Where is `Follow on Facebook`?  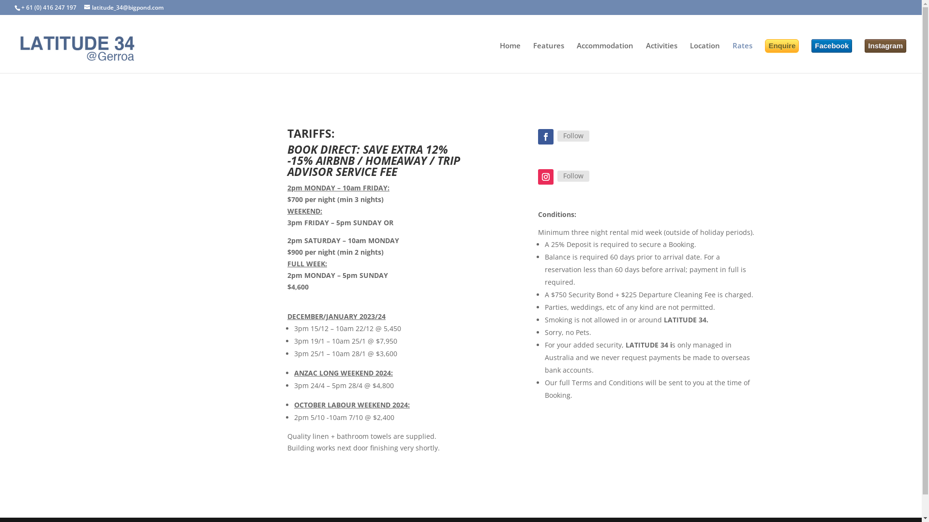
Follow on Facebook is located at coordinates (546, 137).